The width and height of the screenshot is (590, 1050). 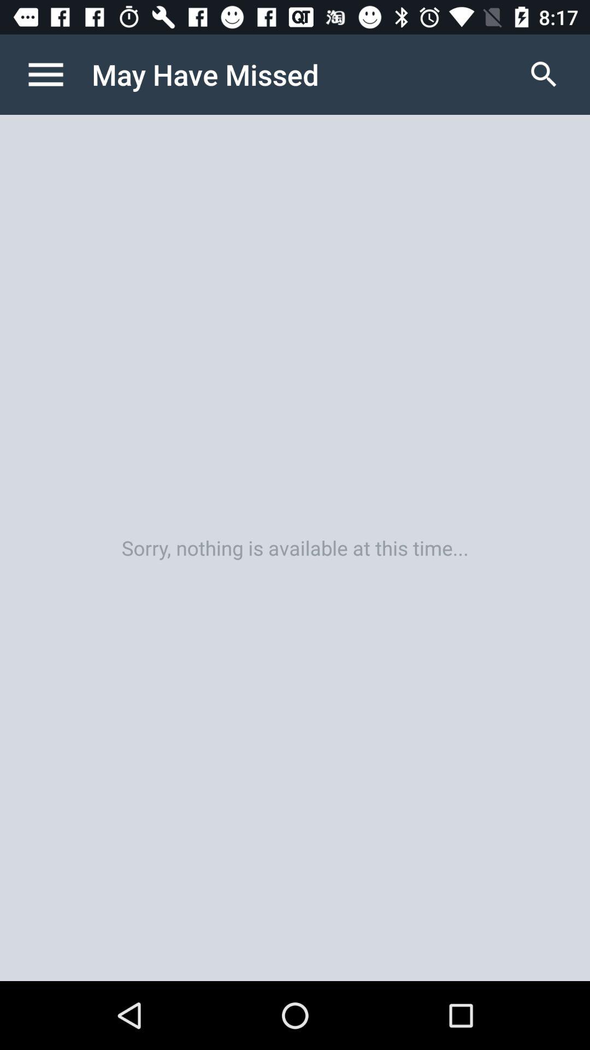 What do you see at coordinates (544, 74) in the screenshot?
I see `choose the item next to the may have missed icon` at bounding box center [544, 74].